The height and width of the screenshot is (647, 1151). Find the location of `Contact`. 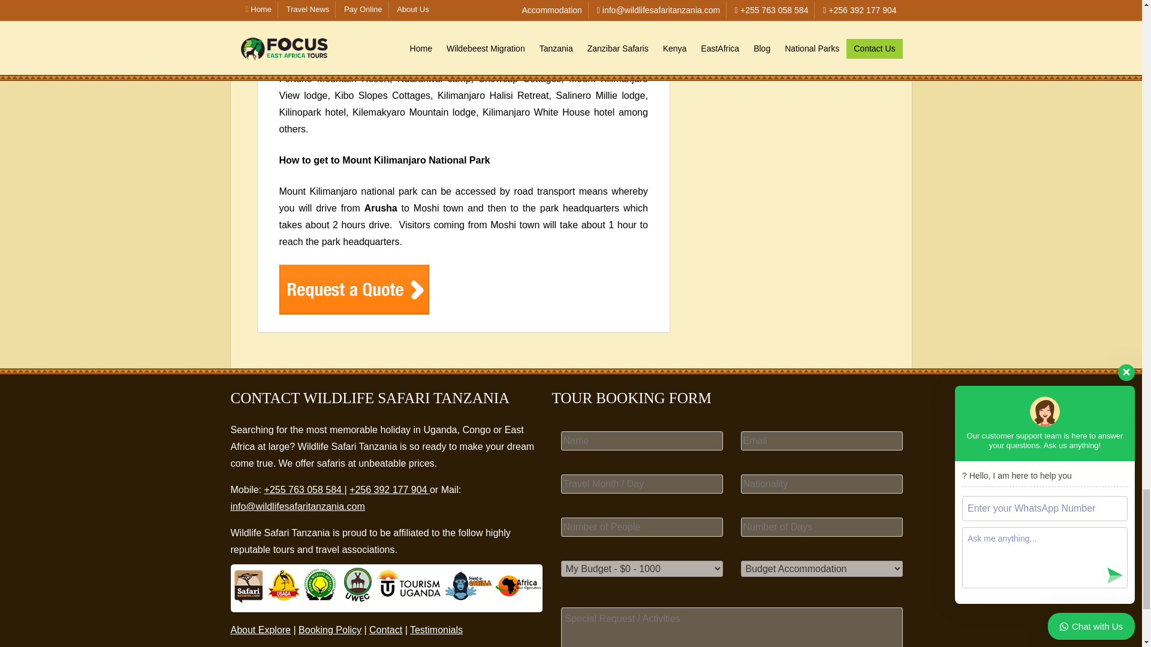

Contact is located at coordinates (385, 630).